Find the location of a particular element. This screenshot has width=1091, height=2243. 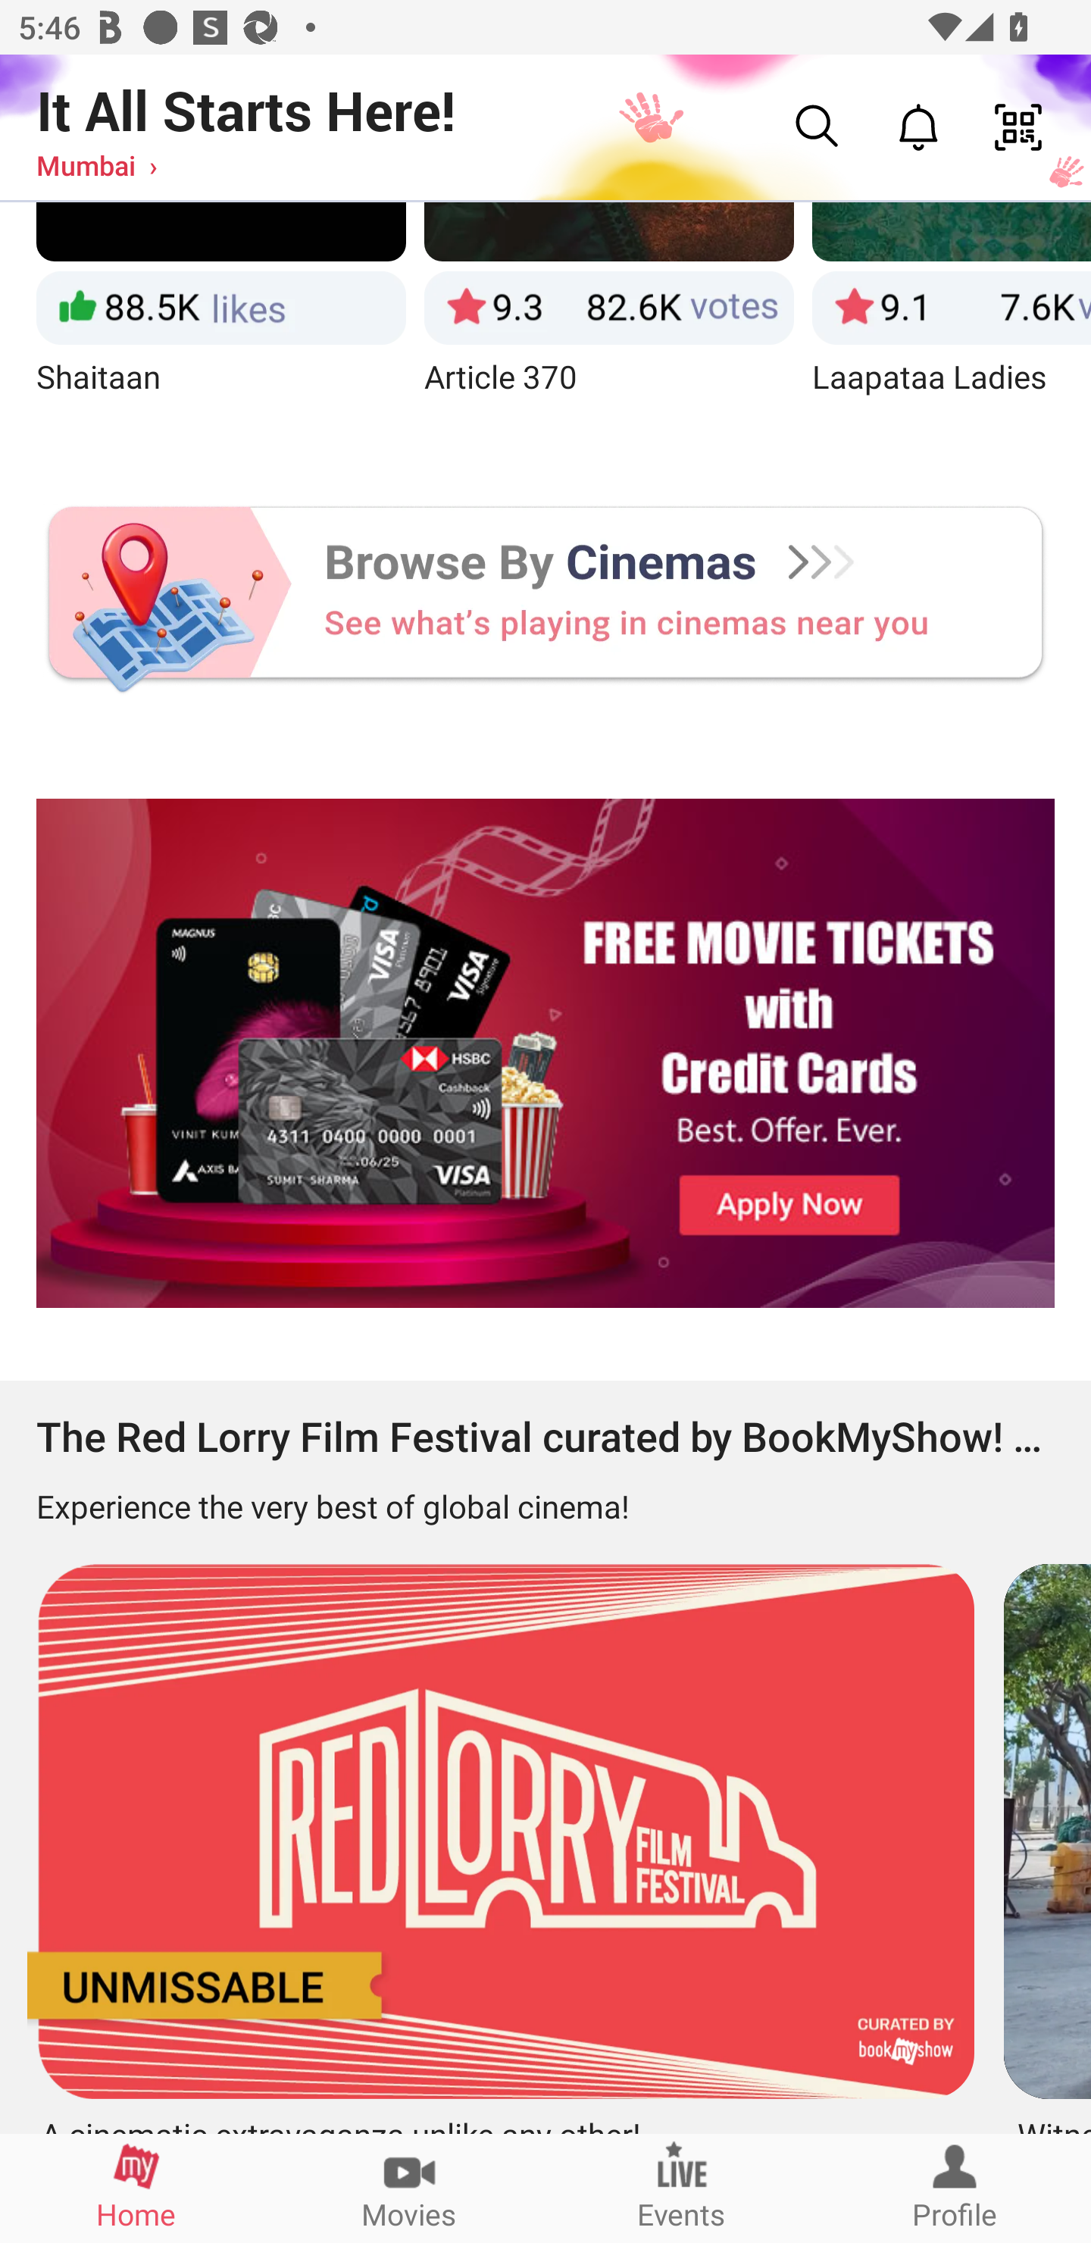

Laapataa Ladies is located at coordinates (952, 323).